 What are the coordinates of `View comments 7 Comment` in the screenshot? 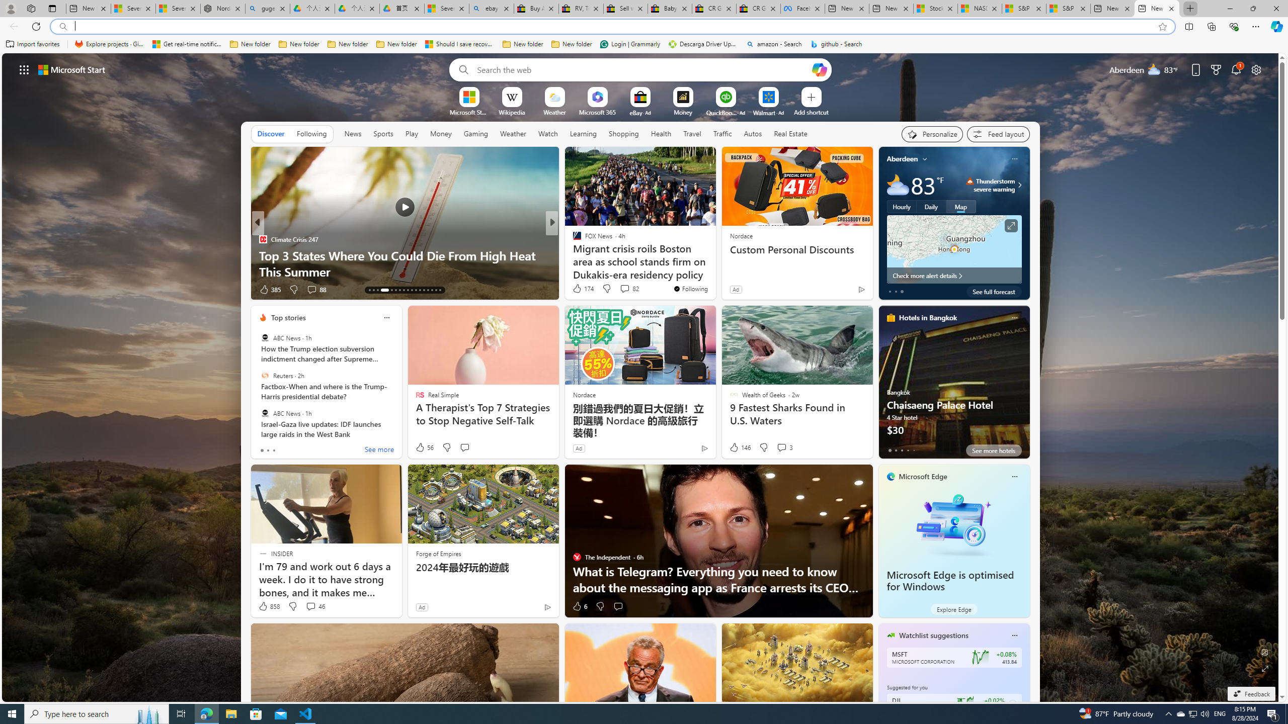 It's located at (622, 289).